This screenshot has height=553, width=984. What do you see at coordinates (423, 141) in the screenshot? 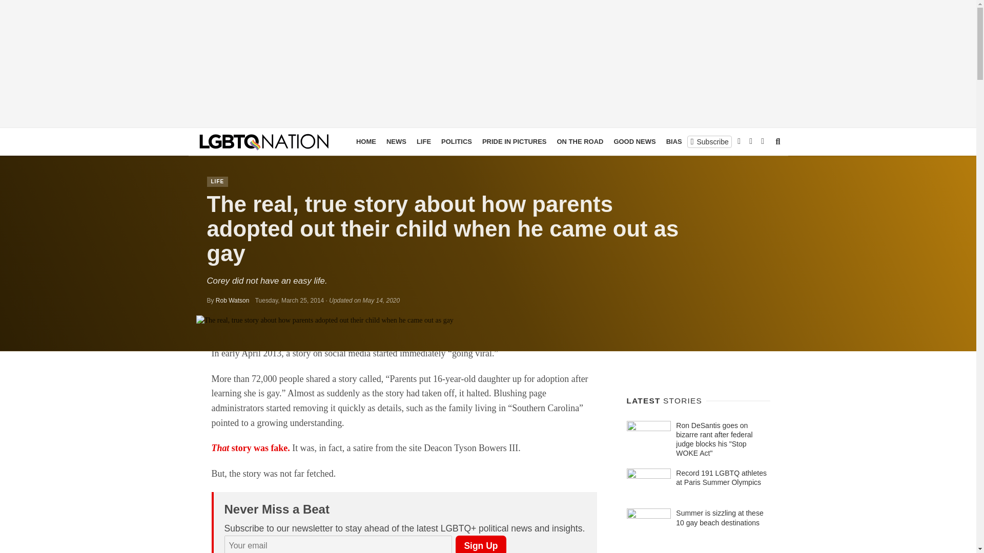
I see `LIFE` at bounding box center [423, 141].